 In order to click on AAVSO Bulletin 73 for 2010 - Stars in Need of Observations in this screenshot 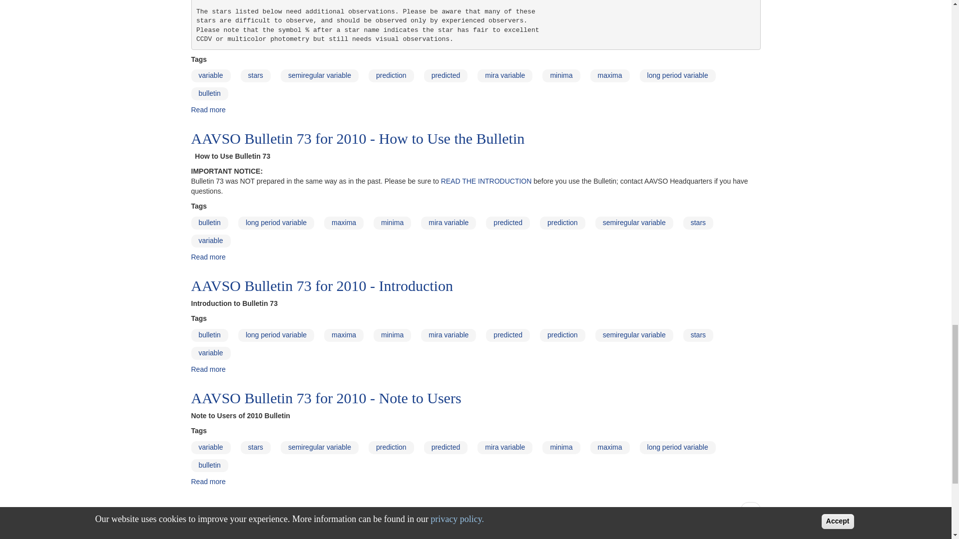, I will do `click(208, 109)`.